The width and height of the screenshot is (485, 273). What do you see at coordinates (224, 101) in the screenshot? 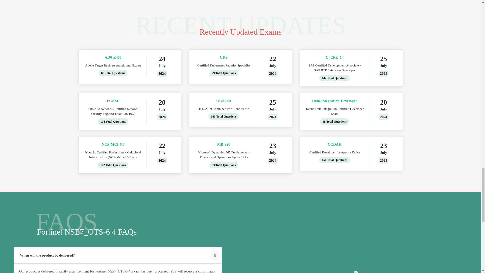
I see `OG0-093` at bounding box center [224, 101].